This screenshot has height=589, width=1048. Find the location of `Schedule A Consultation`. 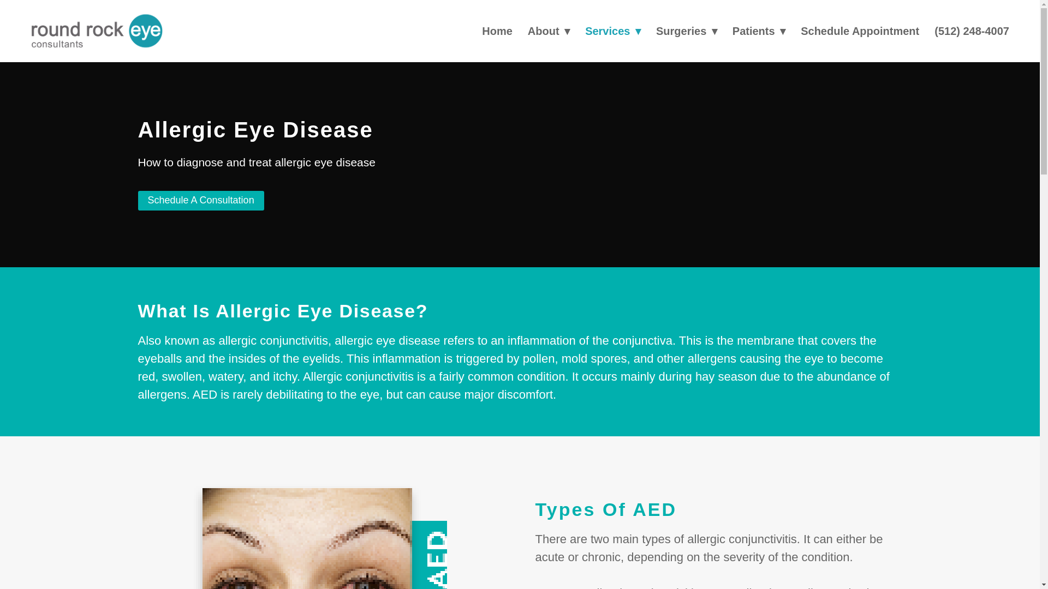

Schedule A Consultation is located at coordinates (200, 200).